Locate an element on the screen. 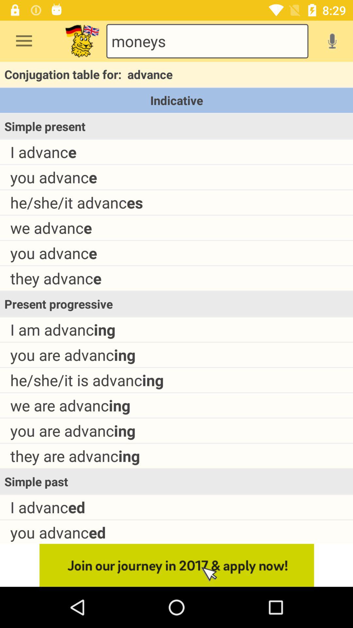 Image resolution: width=353 pixels, height=628 pixels. do a vocal search is located at coordinates (332, 41).